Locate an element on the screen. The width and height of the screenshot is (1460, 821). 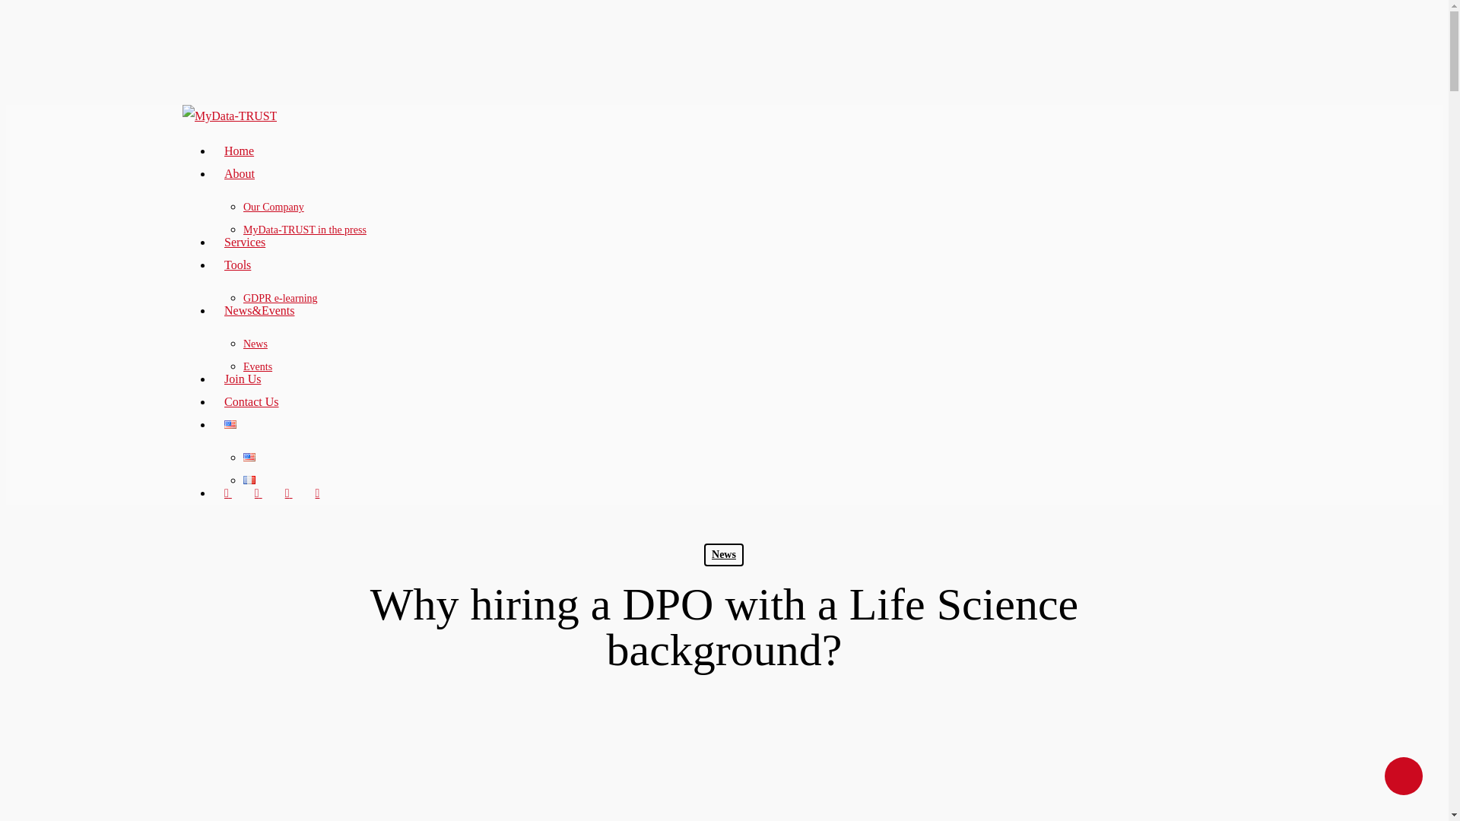
Services is located at coordinates (245, 242).